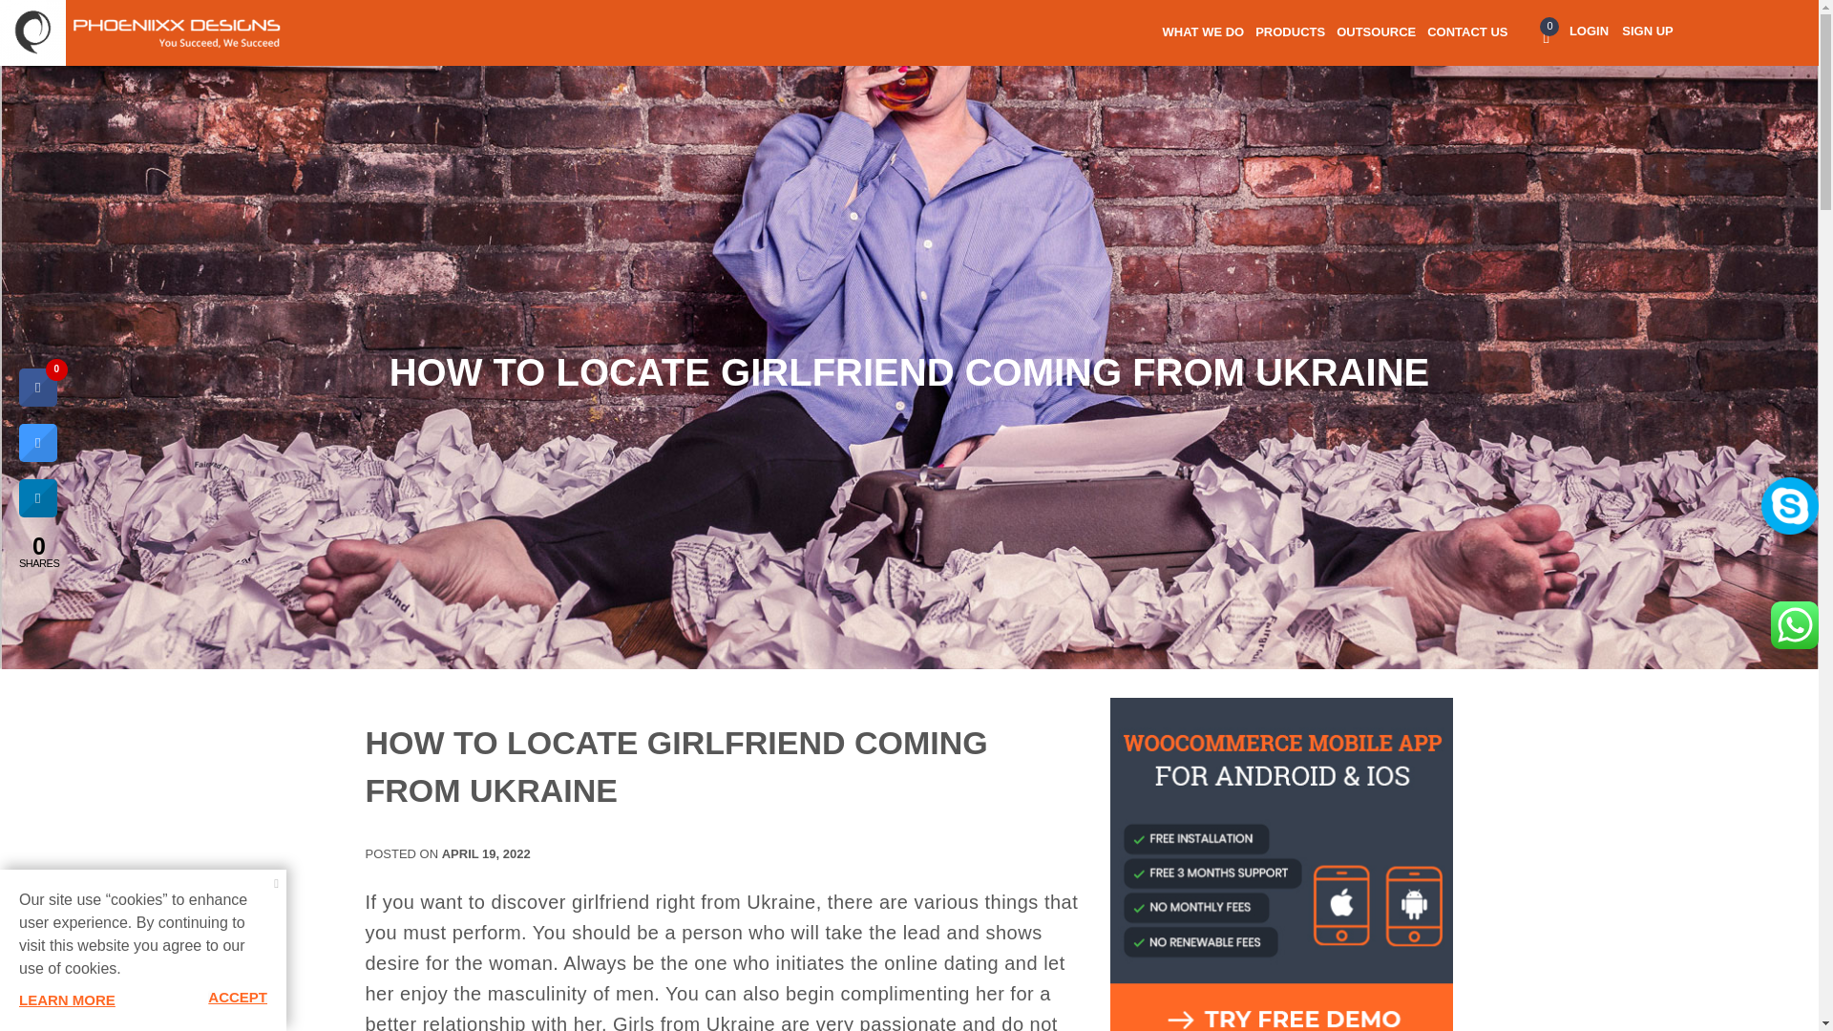 The image size is (1833, 1031). What do you see at coordinates (1591, 31) in the screenshot?
I see `LOGIN` at bounding box center [1591, 31].